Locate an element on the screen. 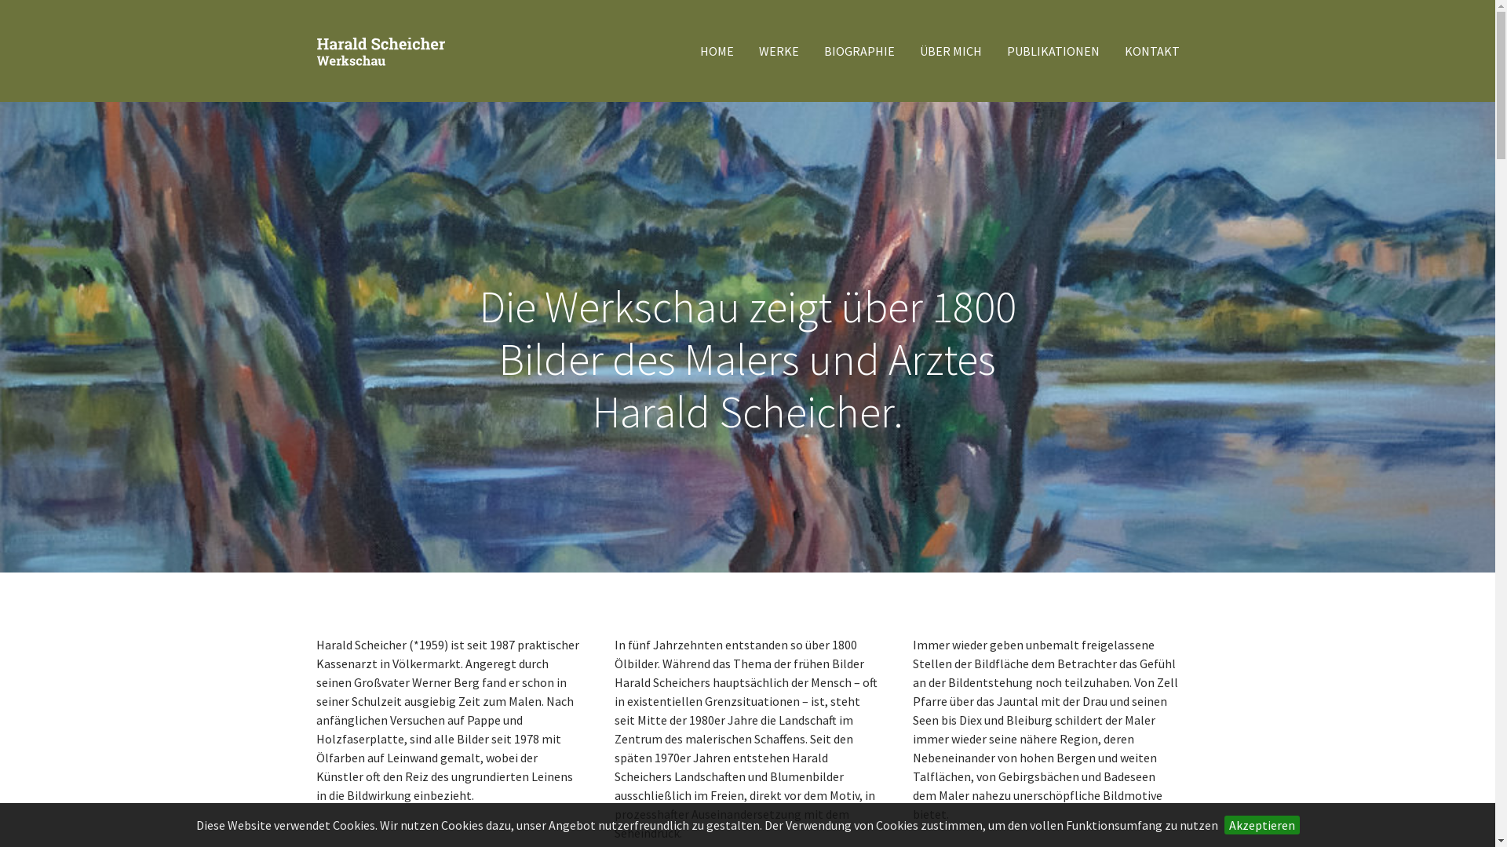 Image resolution: width=1507 pixels, height=847 pixels. KONTAKT is located at coordinates (1151, 51).